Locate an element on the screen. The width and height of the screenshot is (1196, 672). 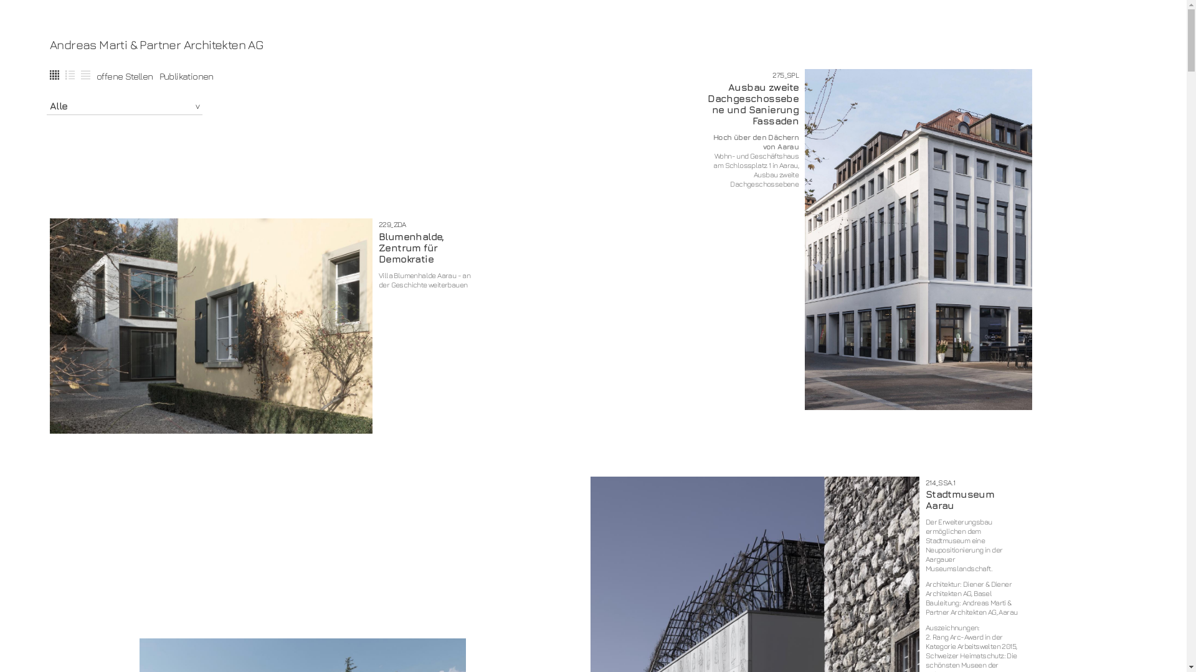
Publikationen is located at coordinates (187, 76).